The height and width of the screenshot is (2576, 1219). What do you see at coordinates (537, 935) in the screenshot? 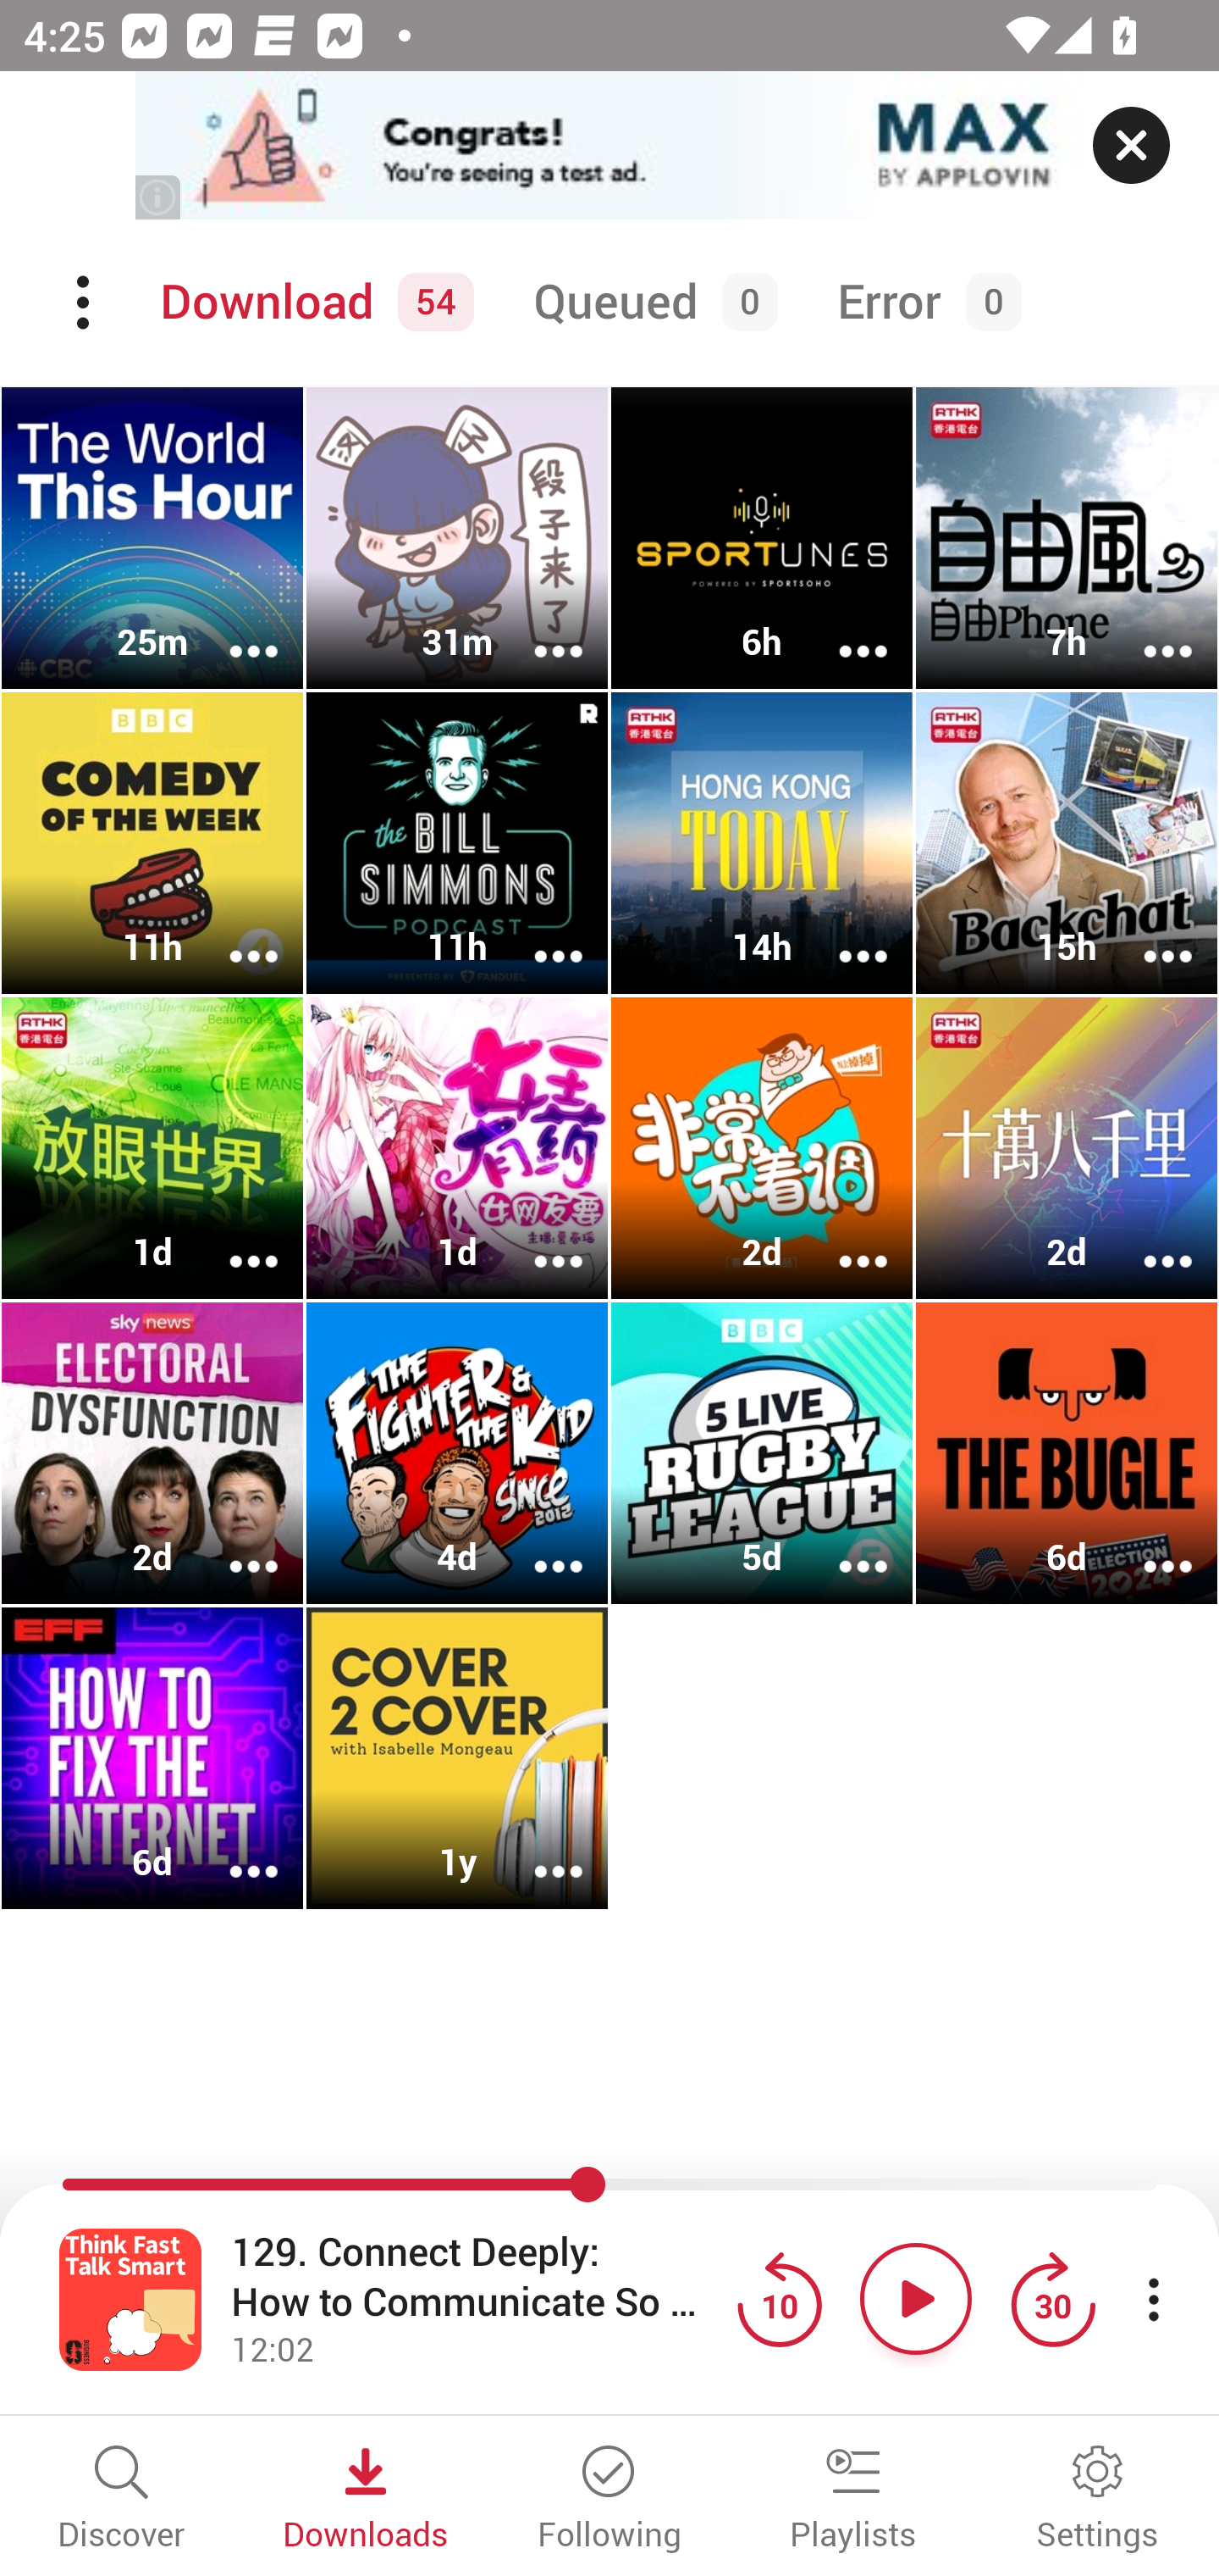
I see `More options` at bounding box center [537, 935].